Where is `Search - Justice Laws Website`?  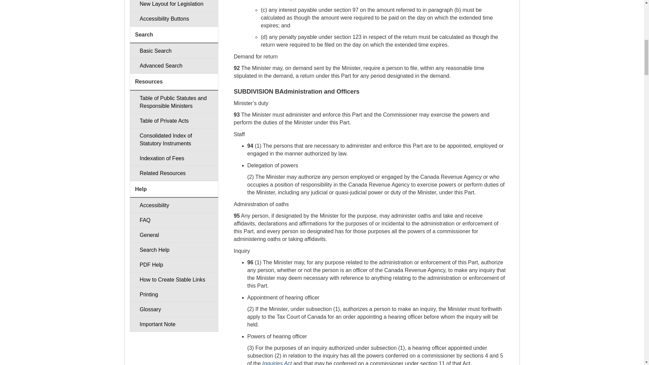
Search - Justice Laws Website is located at coordinates (174, 51).